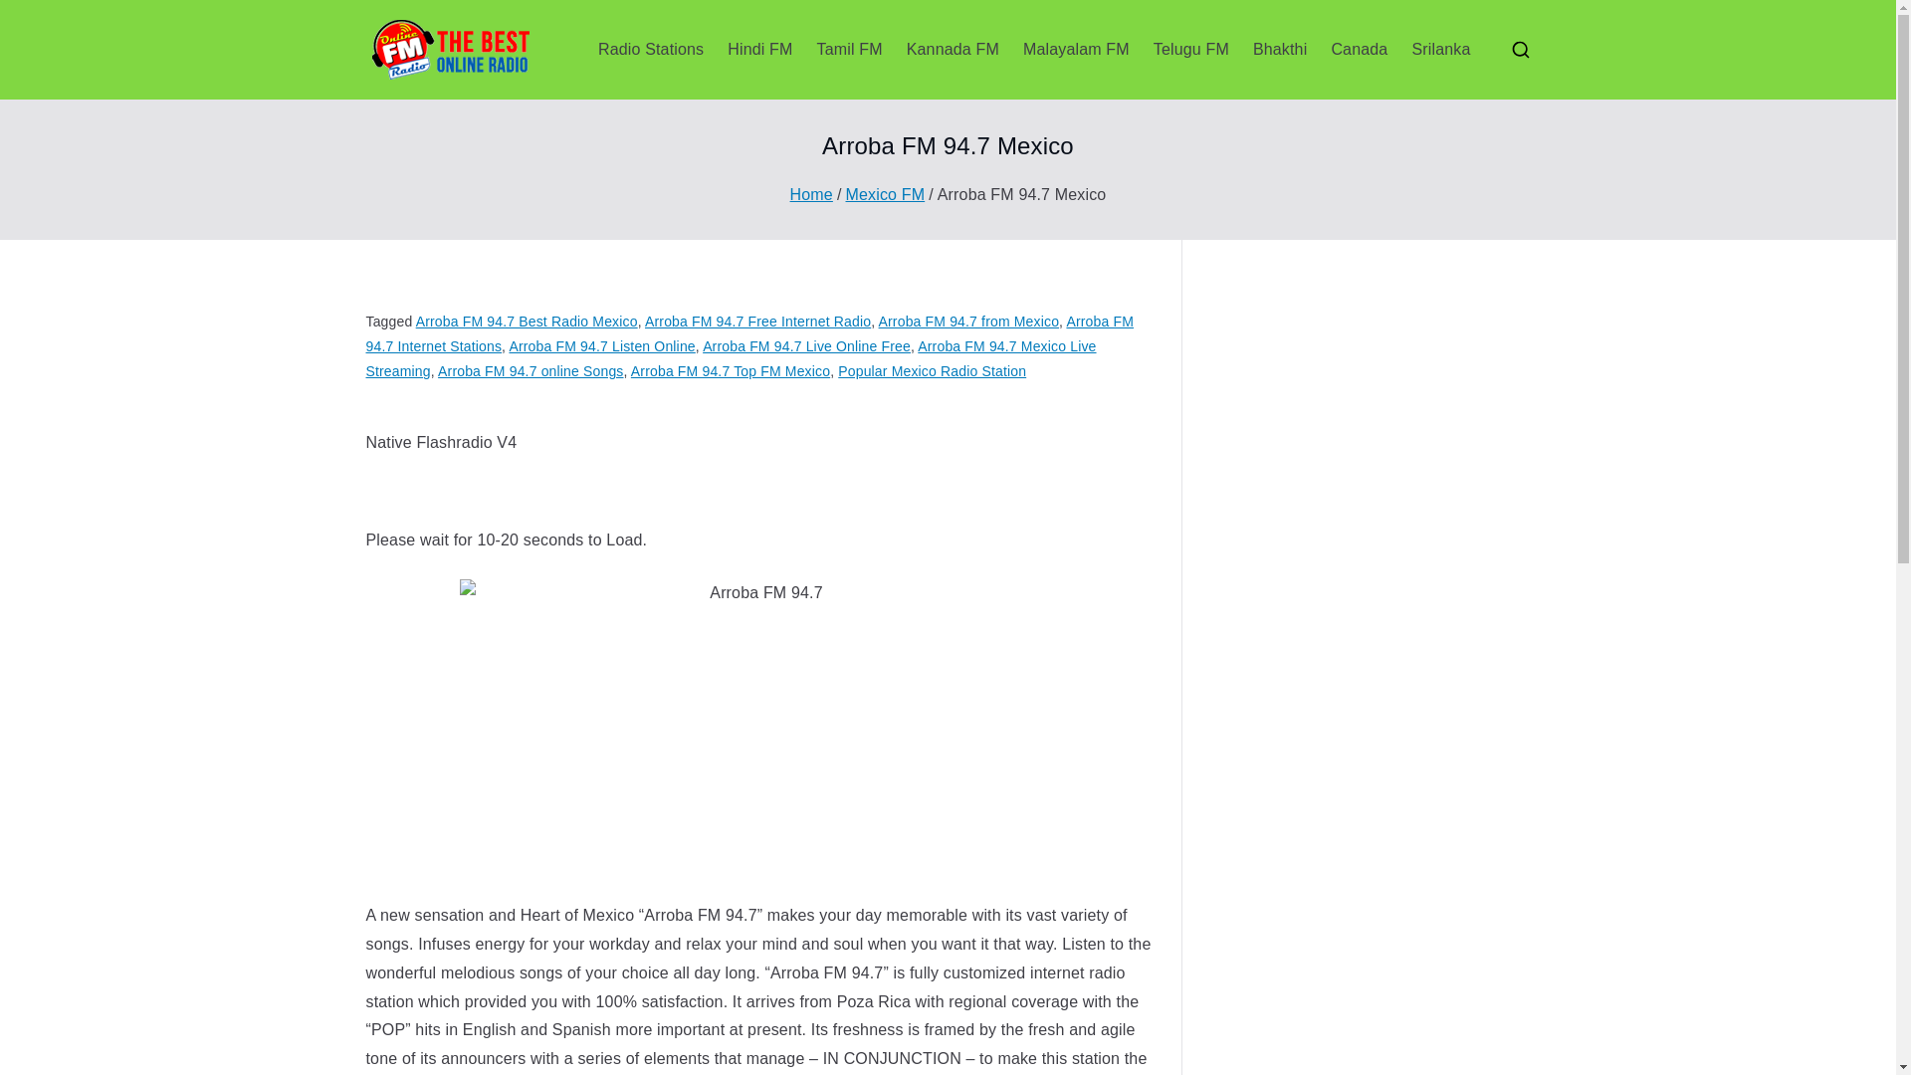 The height and width of the screenshot is (1075, 1911). Describe the element at coordinates (758, 321) in the screenshot. I see `Arroba FM 94.7 Free Internet Radio` at that location.